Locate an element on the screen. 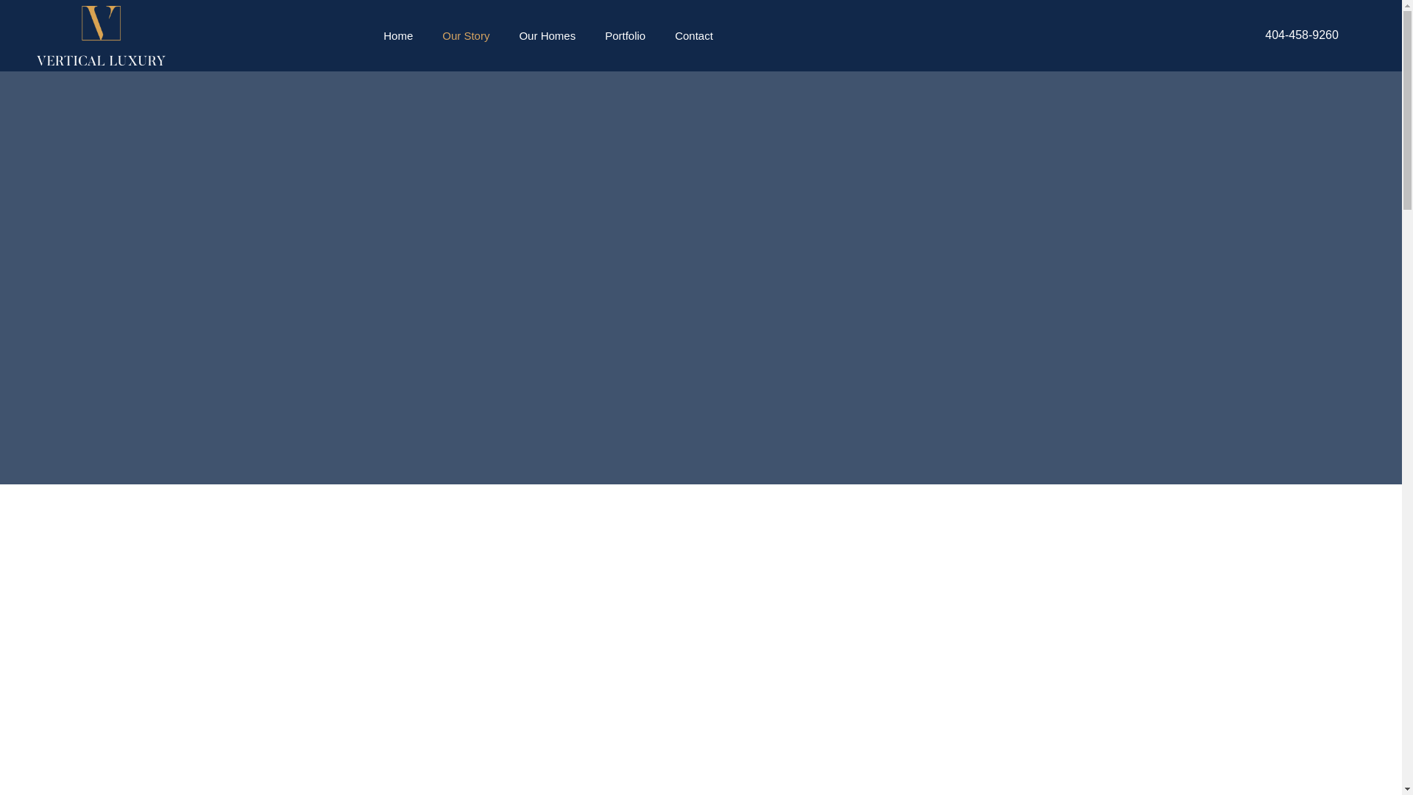 The image size is (1413, 795). Our Story is located at coordinates (466, 35).